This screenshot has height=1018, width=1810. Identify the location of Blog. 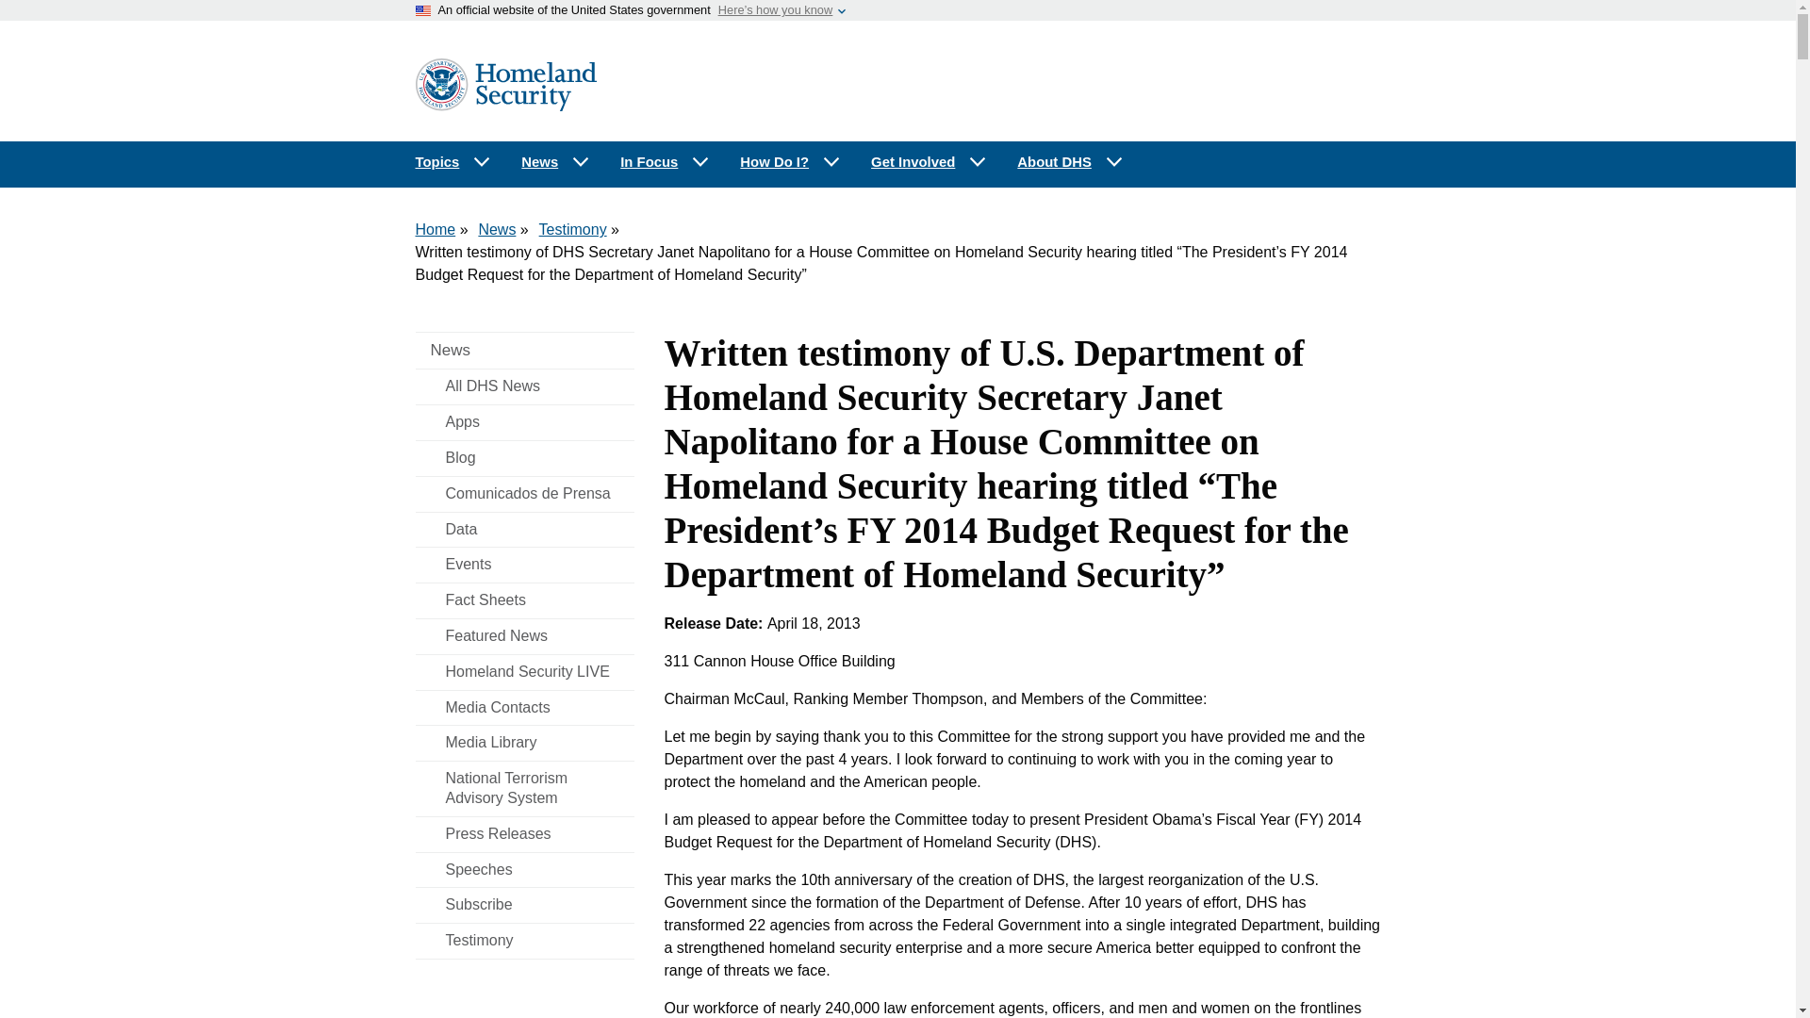
(524, 458).